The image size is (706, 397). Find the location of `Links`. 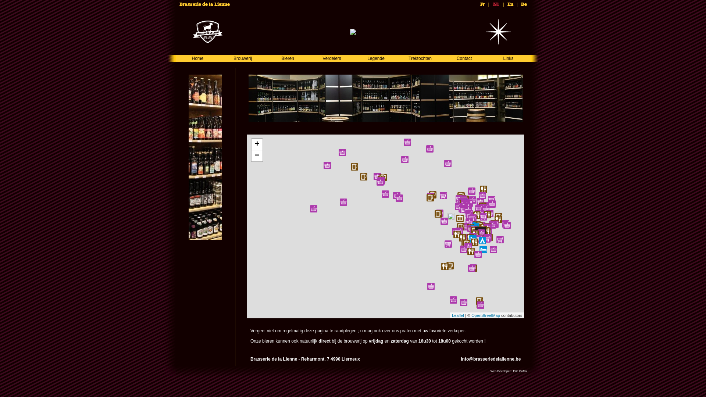

Links is located at coordinates (508, 58).